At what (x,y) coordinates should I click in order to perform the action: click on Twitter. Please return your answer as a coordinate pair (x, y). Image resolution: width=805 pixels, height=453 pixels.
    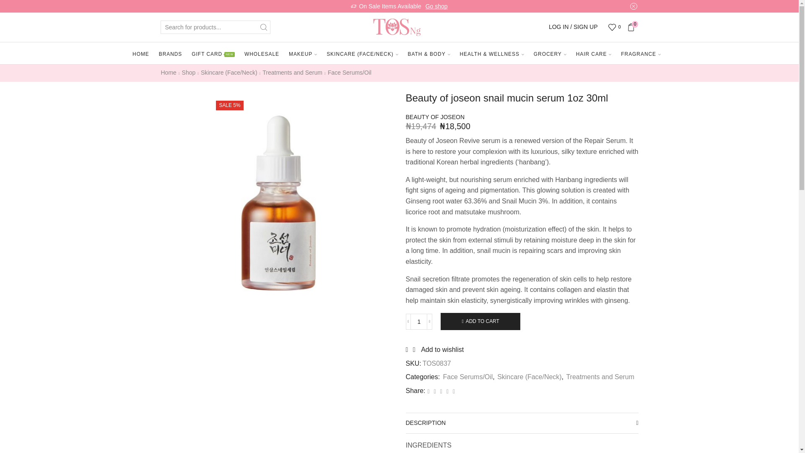
    Looking at the image, I should click on (428, 391).